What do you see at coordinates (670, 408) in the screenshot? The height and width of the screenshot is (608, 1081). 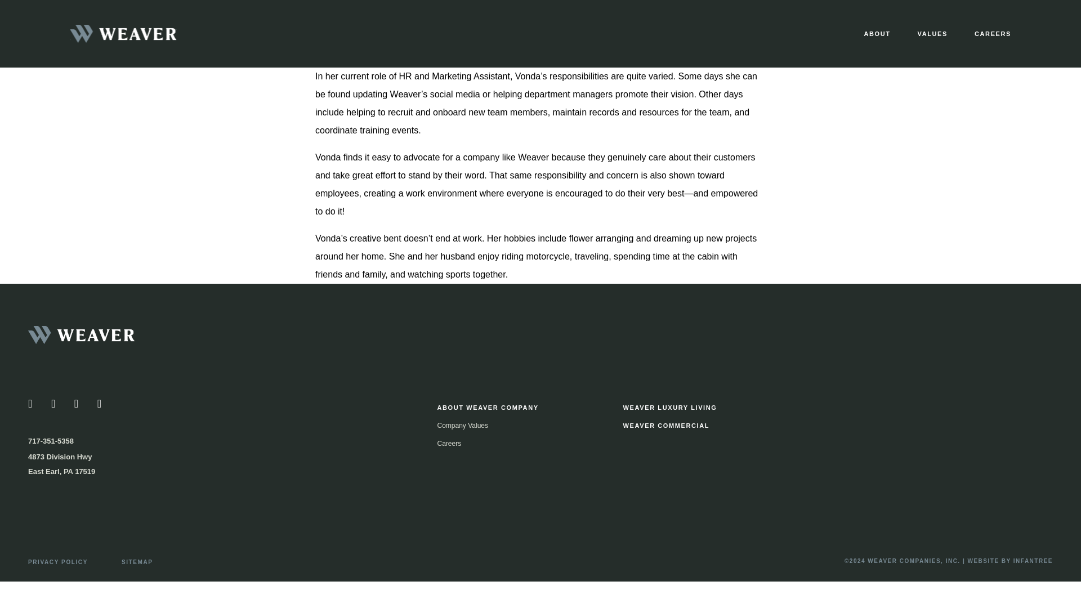 I see `WEAVER LUXURY LIVING` at bounding box center [670, 408].